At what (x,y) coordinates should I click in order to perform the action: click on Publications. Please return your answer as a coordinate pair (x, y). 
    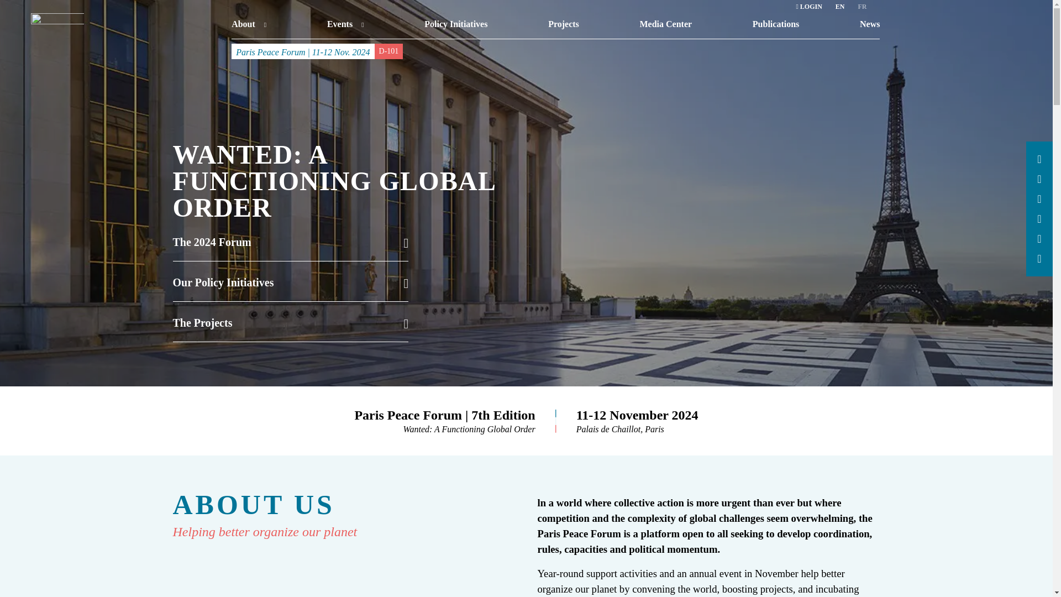
    Looking at the image, I should click on (775, 24).